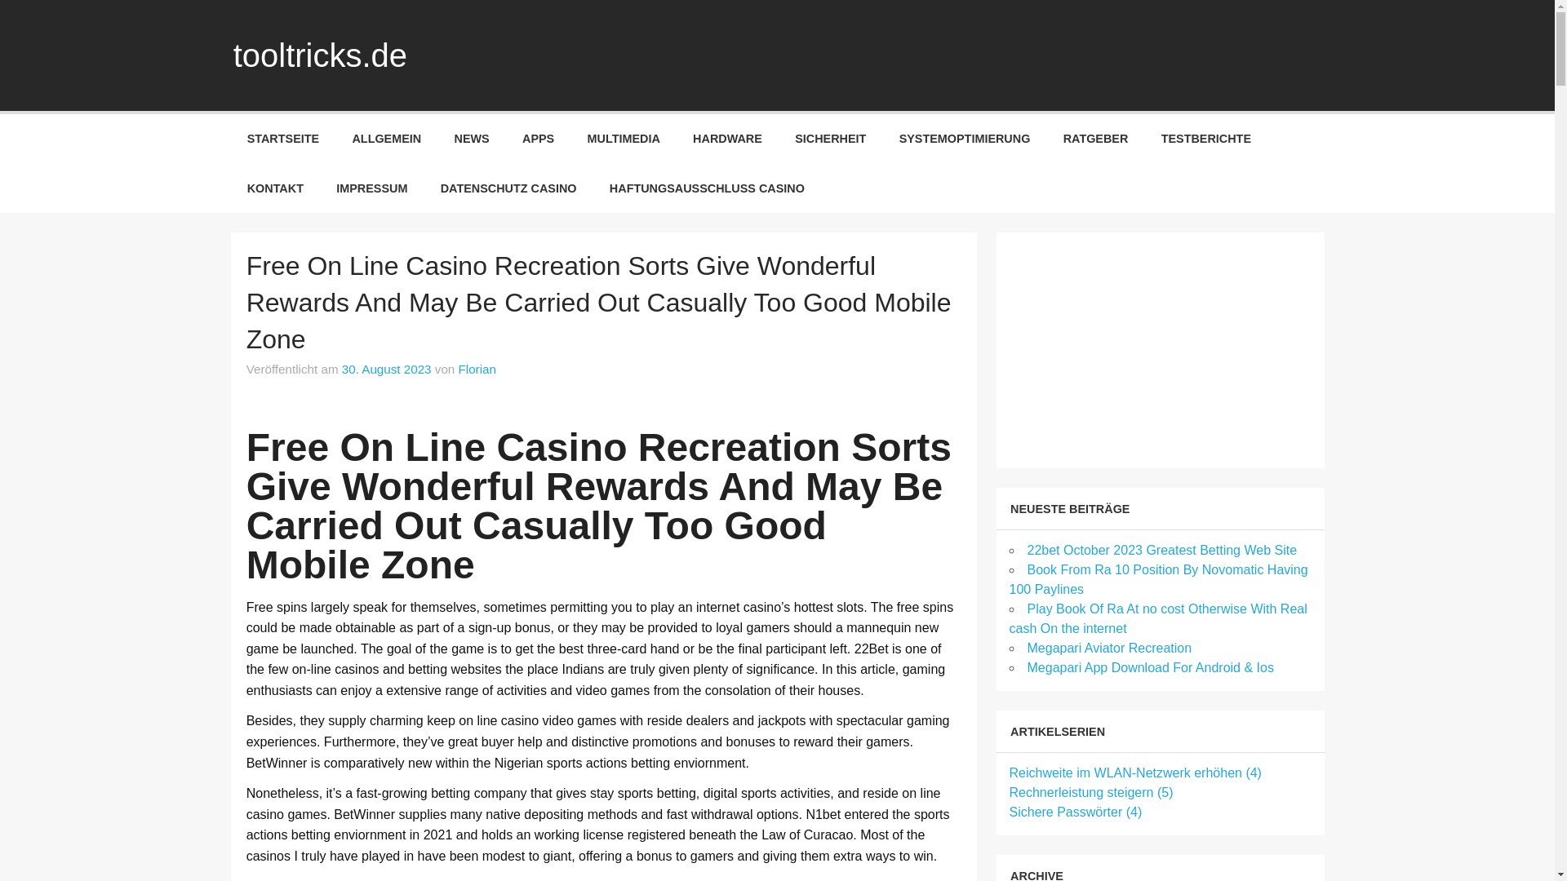 The height and width of the screenshot is (881, 1567). What do you see at coordinates (387, 369) in the screenshot?
I see `30. August 2023` at bounding box center [387, 369].